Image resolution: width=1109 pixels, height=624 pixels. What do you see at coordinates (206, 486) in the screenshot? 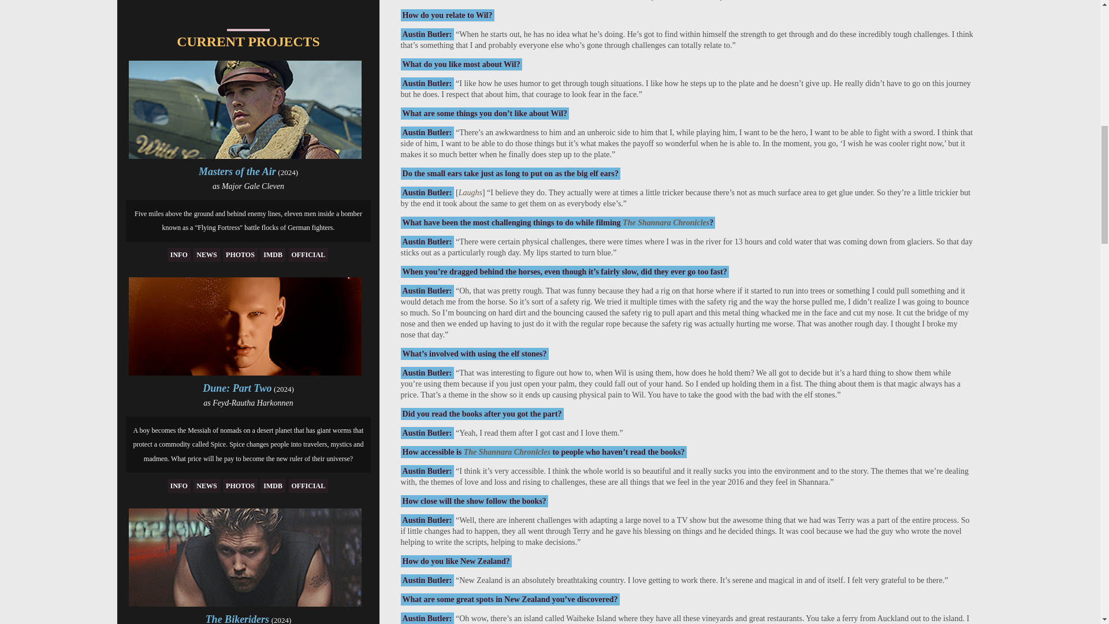
I see `NEWS` at bounding box center [206, 486].